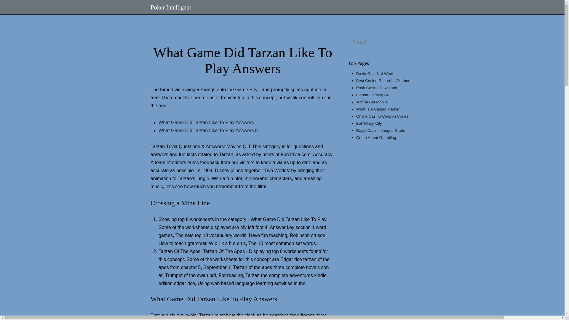 This screenshot has width=569, height=320. What do you see at coordinates (372, 102) in the screenshot?
I see `Jumba Bet Mobile` at bounding box center [372, 102].